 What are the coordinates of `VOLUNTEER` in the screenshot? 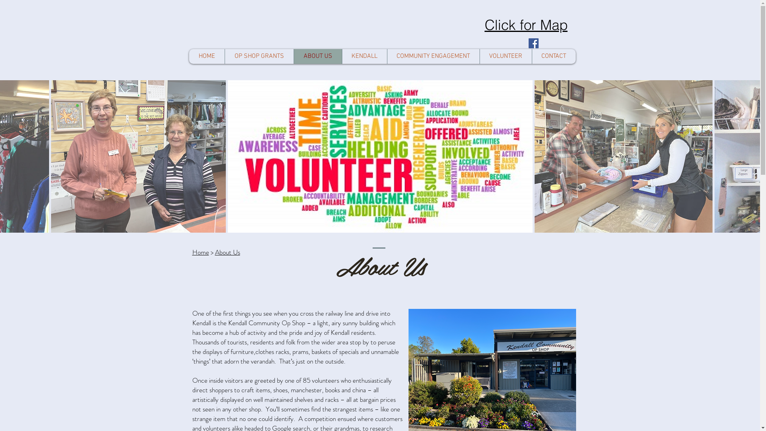 It's located at (506, 57).